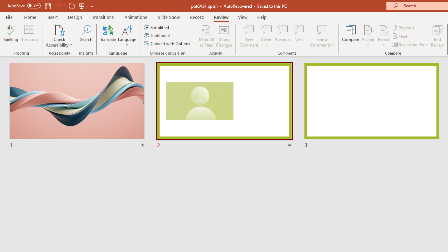 The height and width of the screenshot is (252, 448). What do you see at coordinates (351, 36) in the screenshot?
I see `Compare` at bounding box center [351, 36].